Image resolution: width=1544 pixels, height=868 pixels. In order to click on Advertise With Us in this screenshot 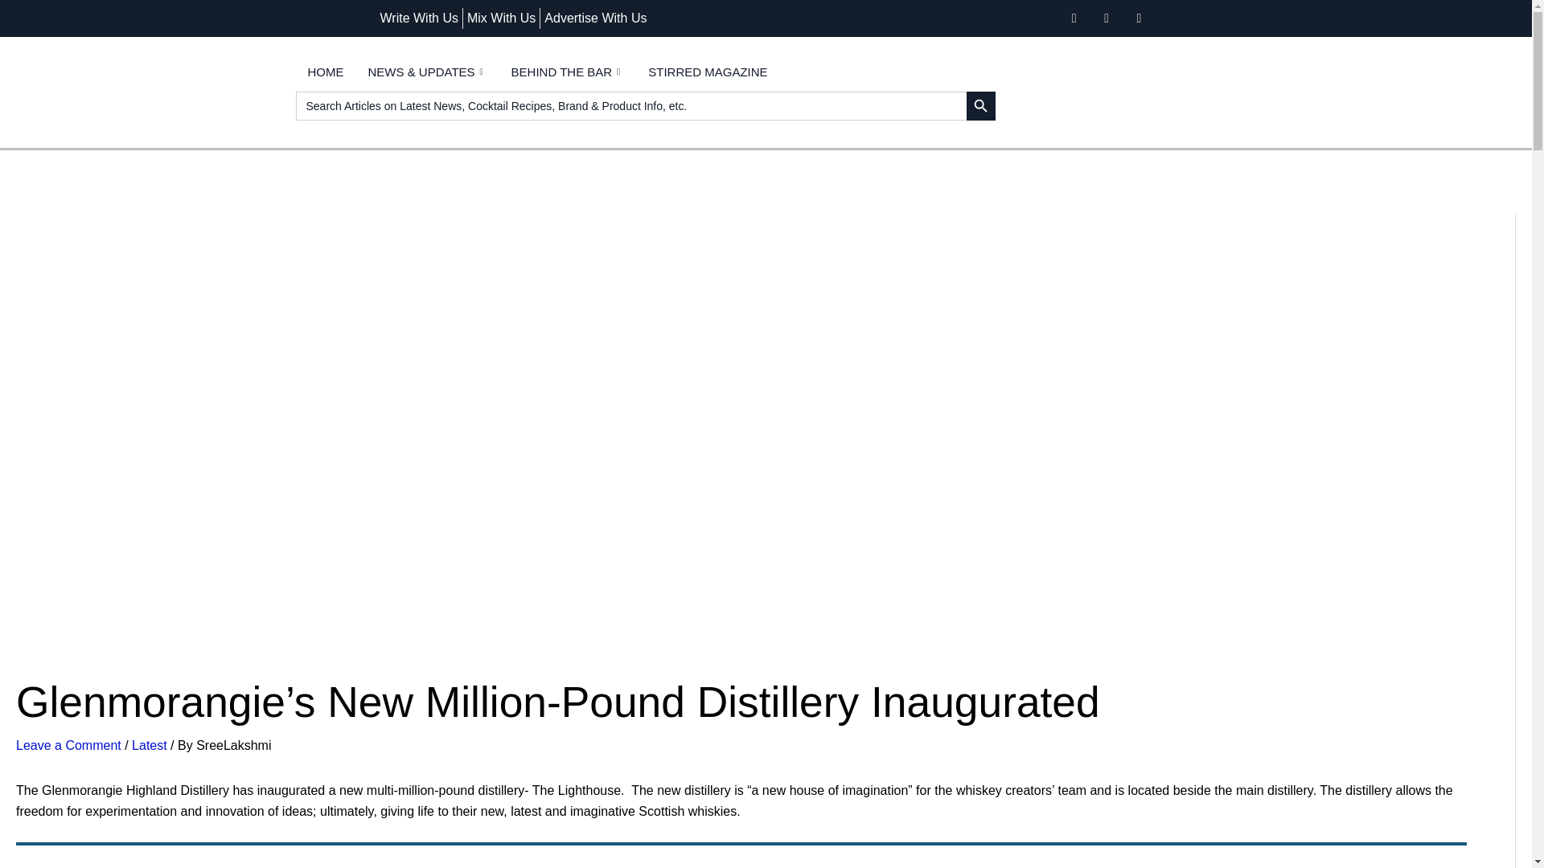, I will do `click(595, 18)`.